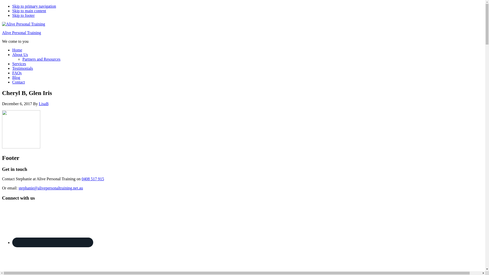 The width and height of the screenshot is (489, 275). I want to click on Blog, so click(16, 77).